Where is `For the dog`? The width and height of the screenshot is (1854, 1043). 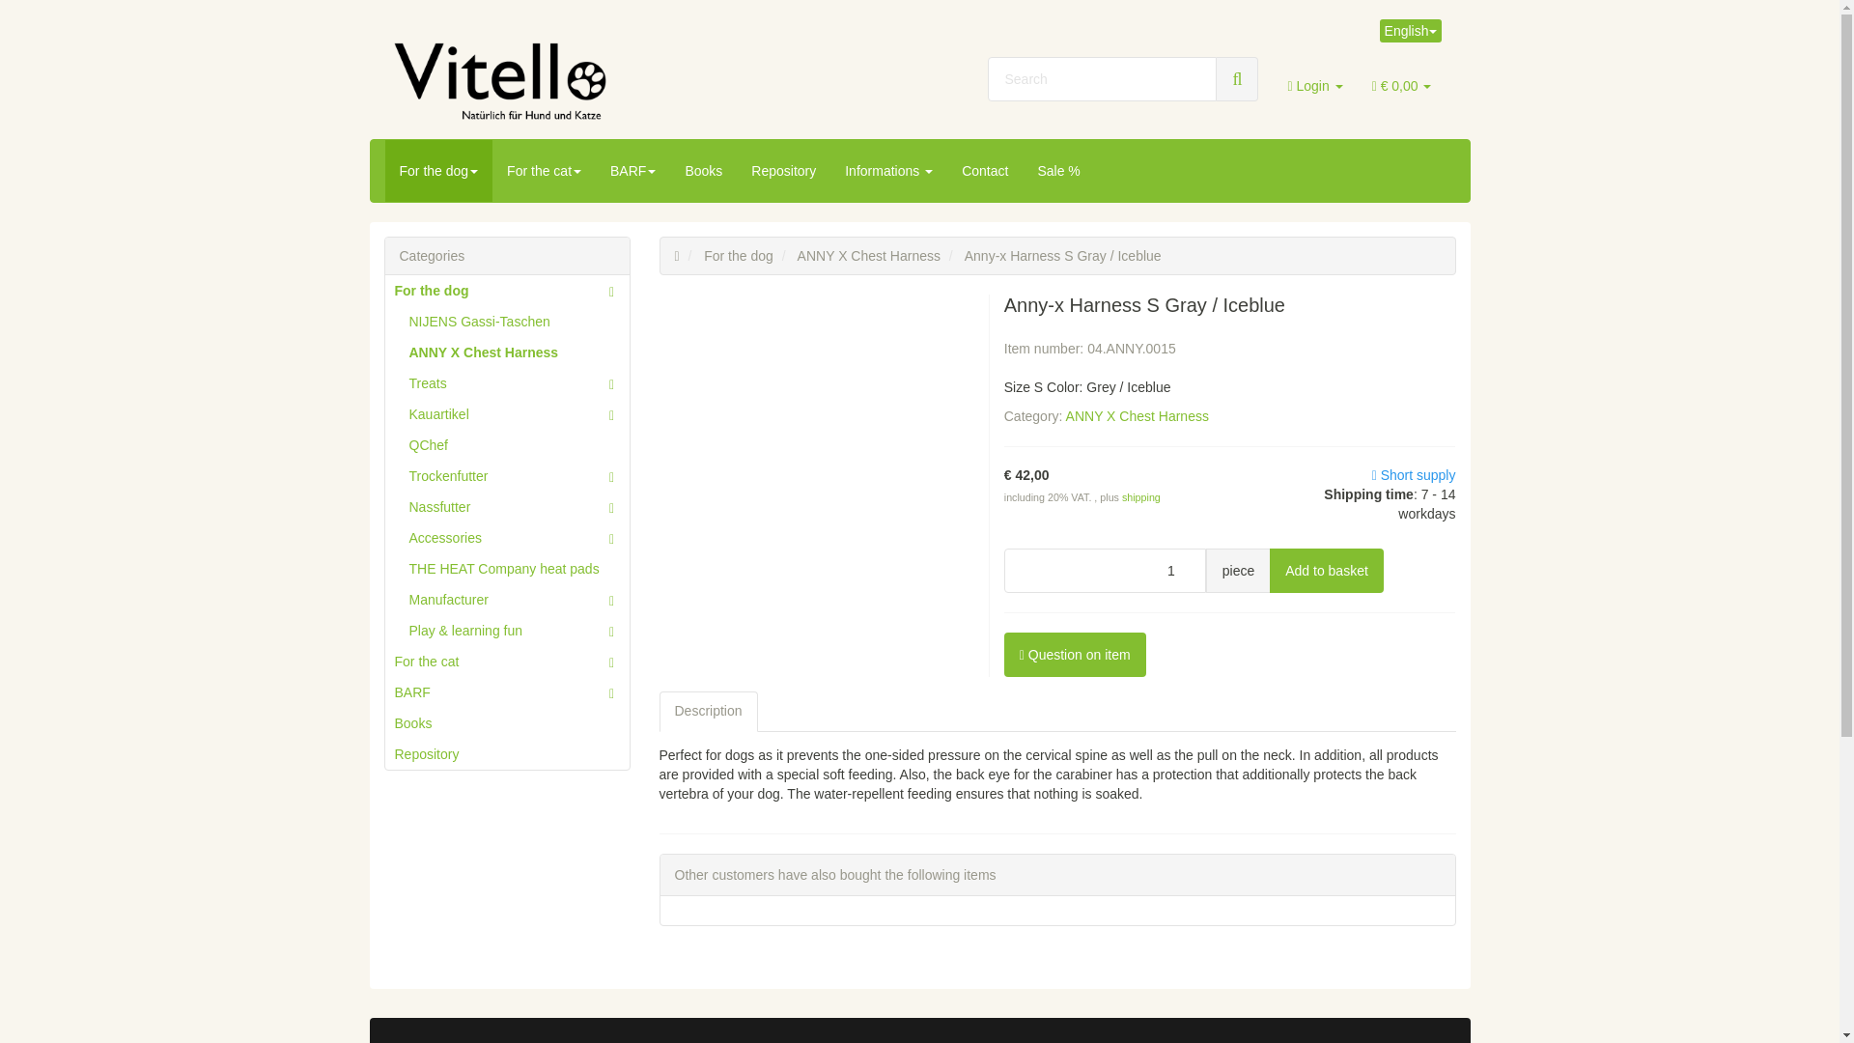 For the dog is located at coordinates (438, 170).